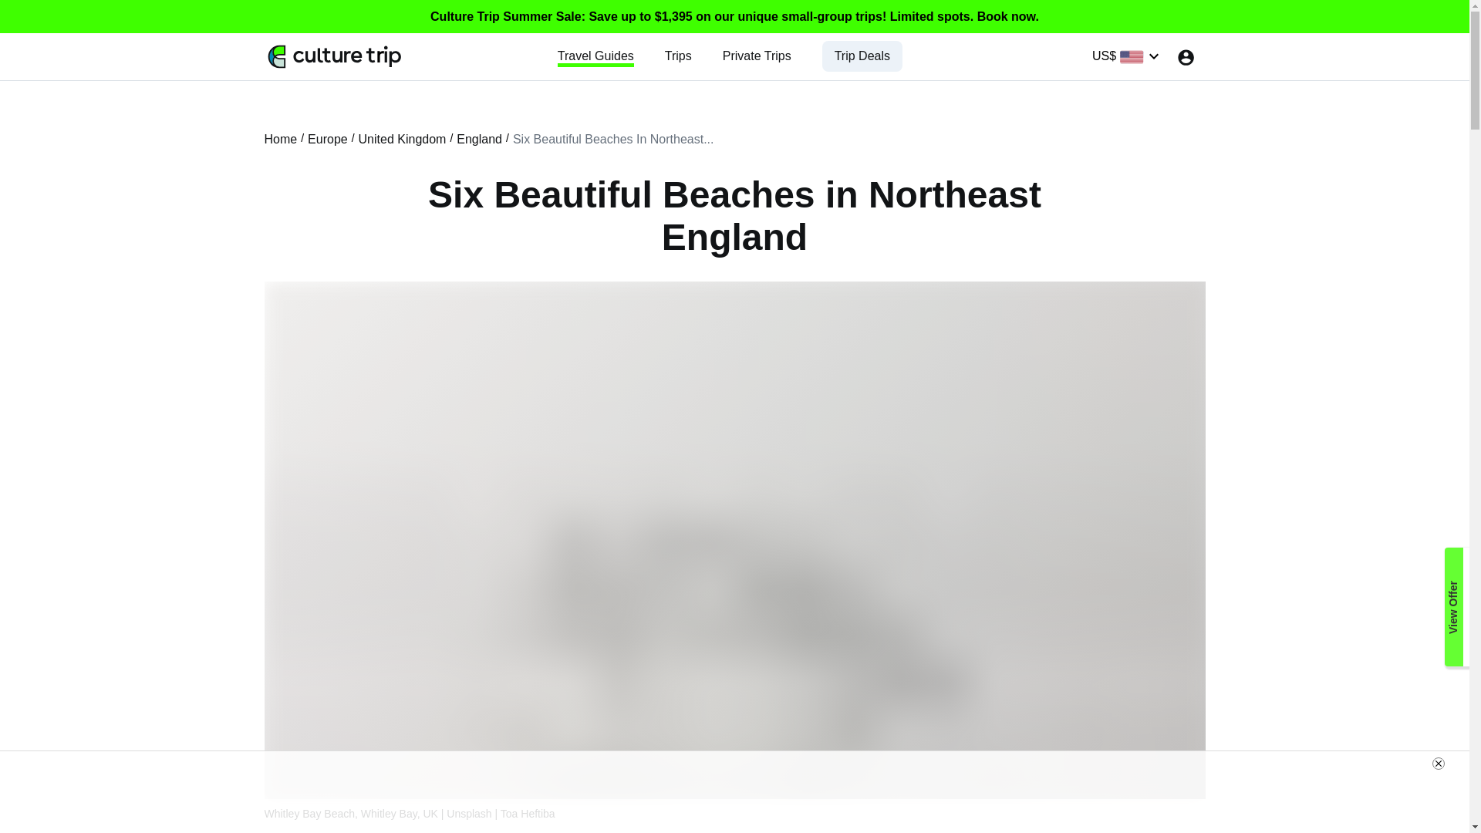 The height and width of the screenshot is (833, 1481). What do you see at coordinates (595, 56) in the screenshot?
I see `Travel Guides` at bounding box center [595, 56].